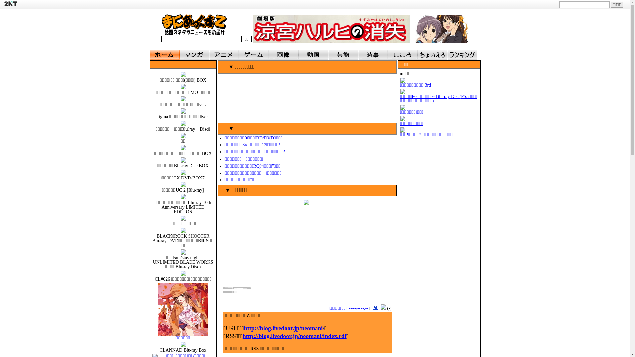 This screenshot has width=635, height=357. I want to click on http://blog.livedoor.jp/neomani/index.rdf, so click(295, 336).